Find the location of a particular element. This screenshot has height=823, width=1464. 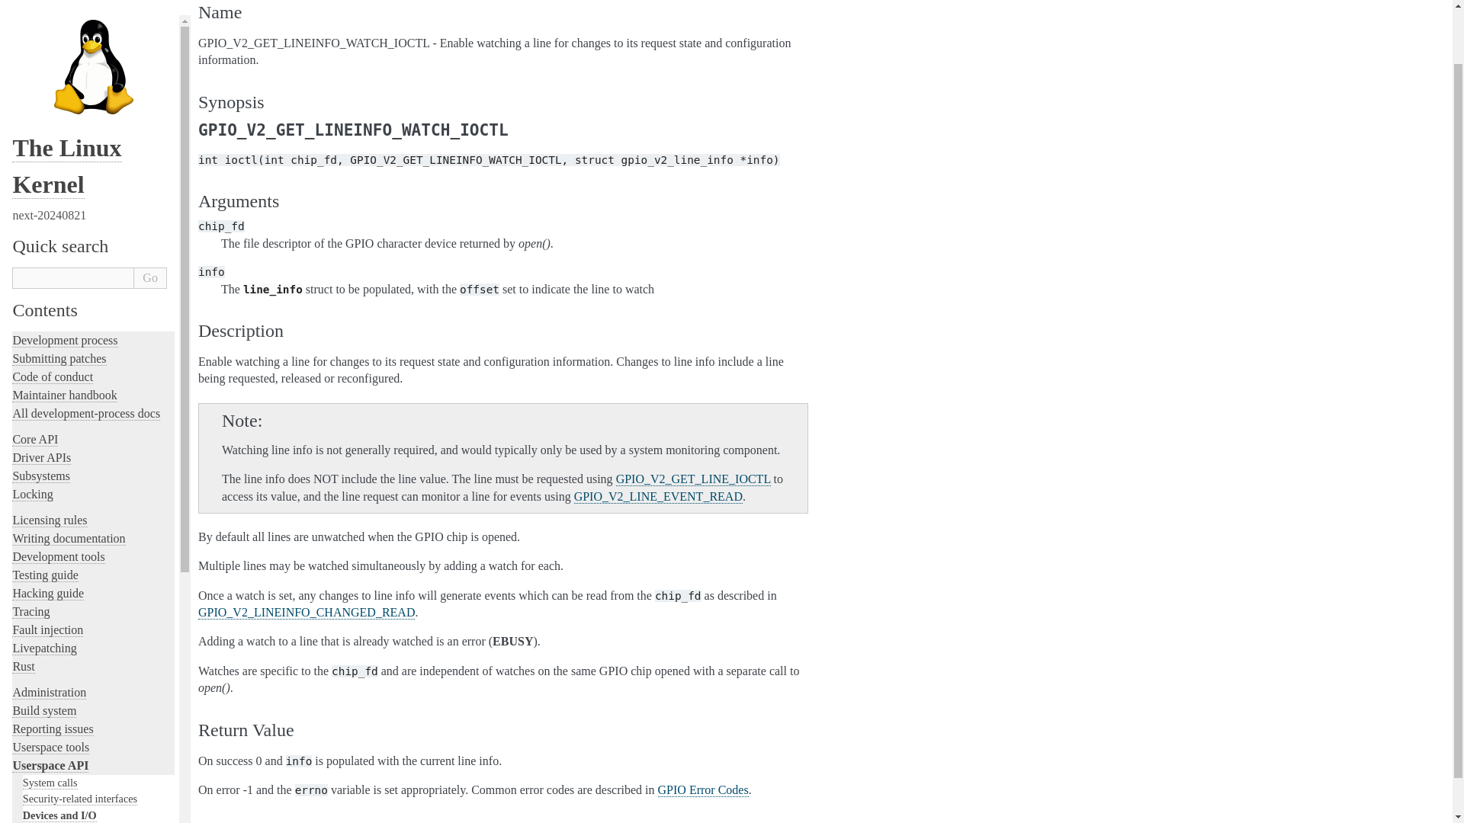

Build system is located at coordinates (43, 649).